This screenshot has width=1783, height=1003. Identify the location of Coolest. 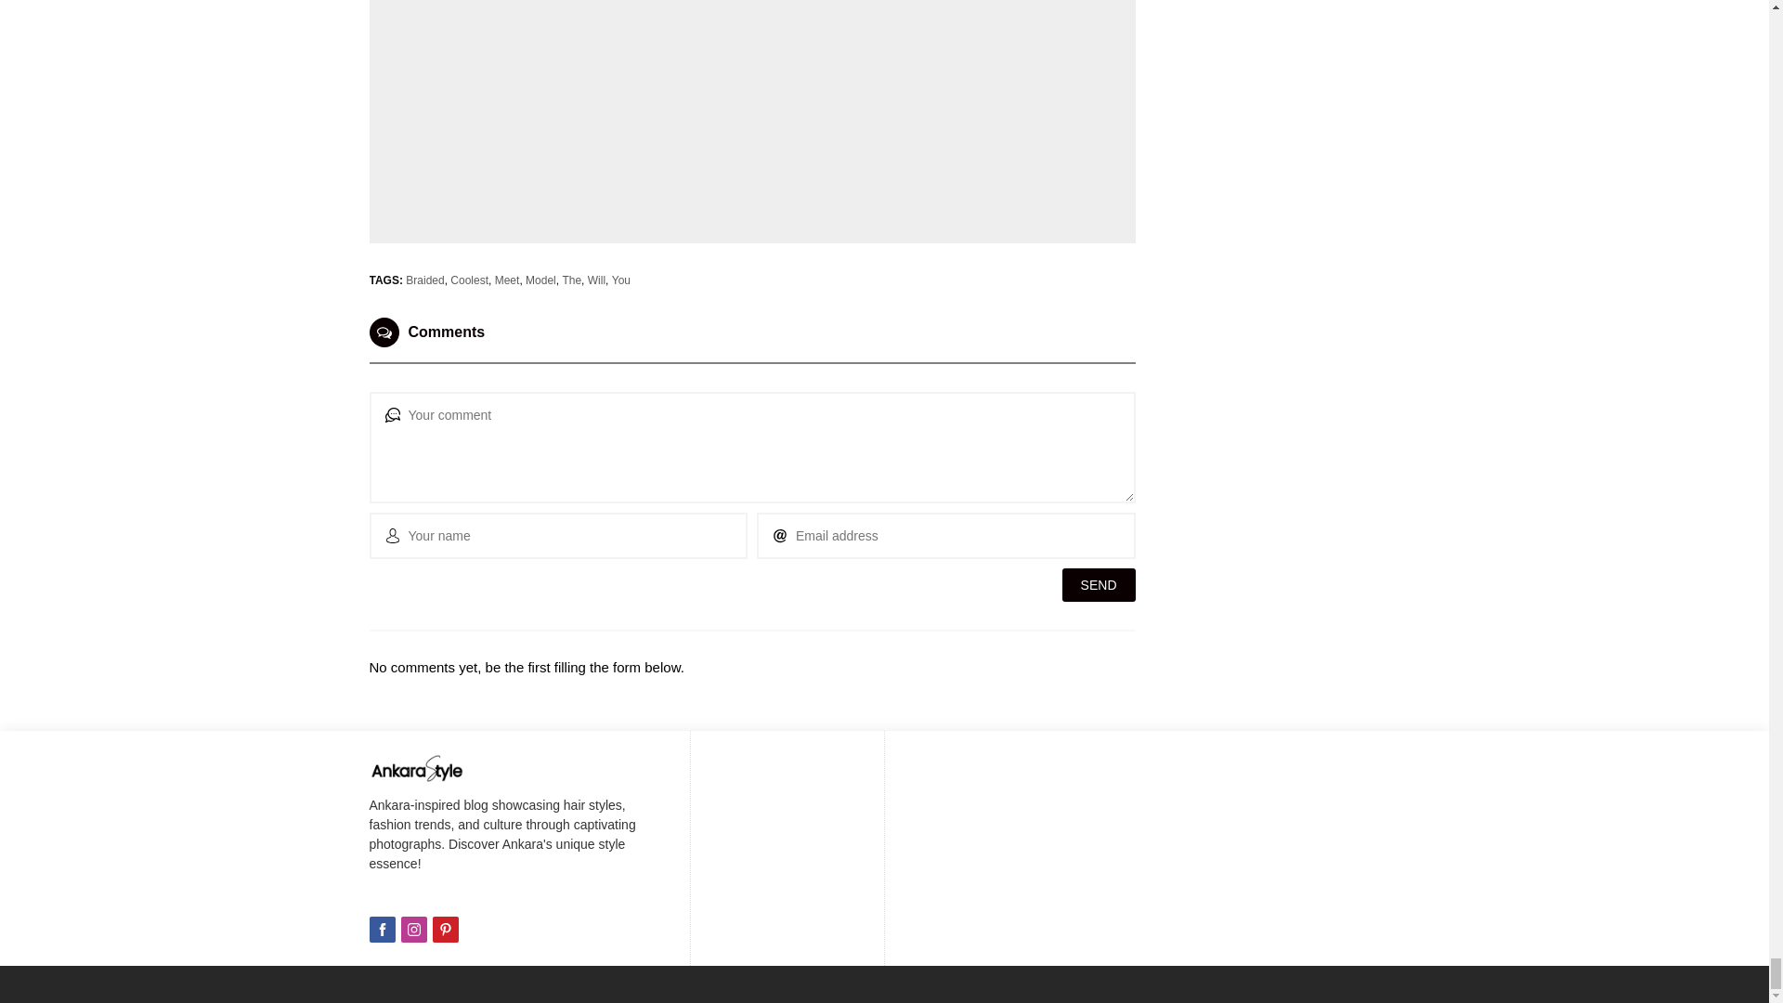
(470, 280).